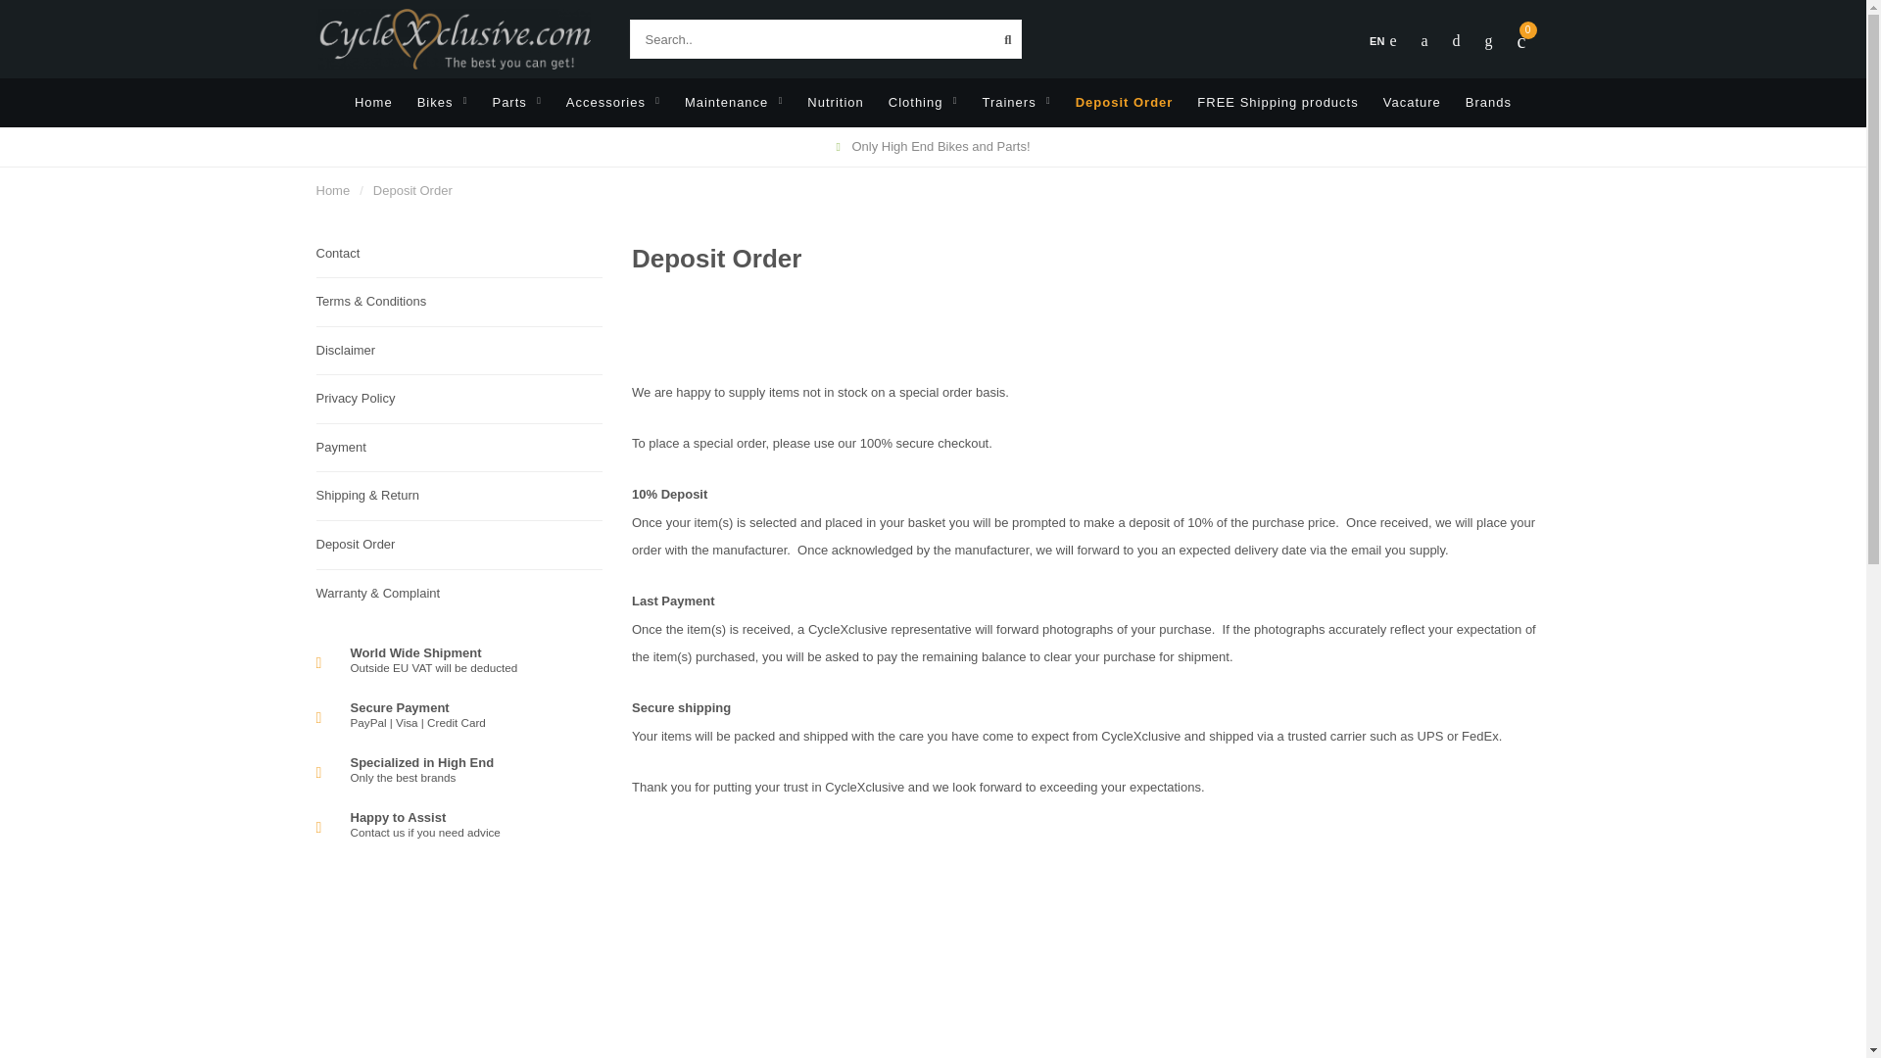  What do you see at coordinates (1521, 41) in the screenshot?
I see `0` at bounding box center [1521, 41].